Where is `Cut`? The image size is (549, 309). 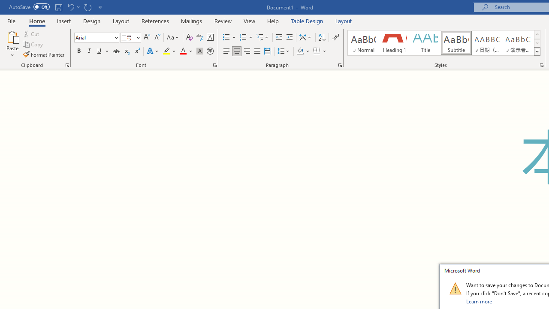
Cut is located at coordinates (32, 33).